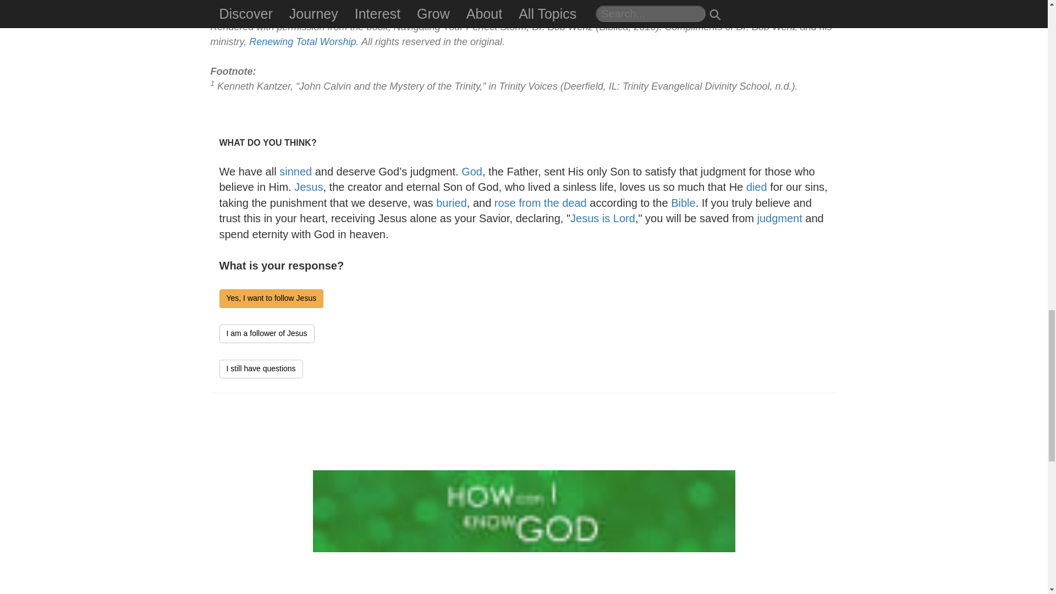 This screenshot has height=594, width=1056. What do you see at coordinates (451, 202) in the screenshot?
I see `buried` at bounding box center [451, 202].